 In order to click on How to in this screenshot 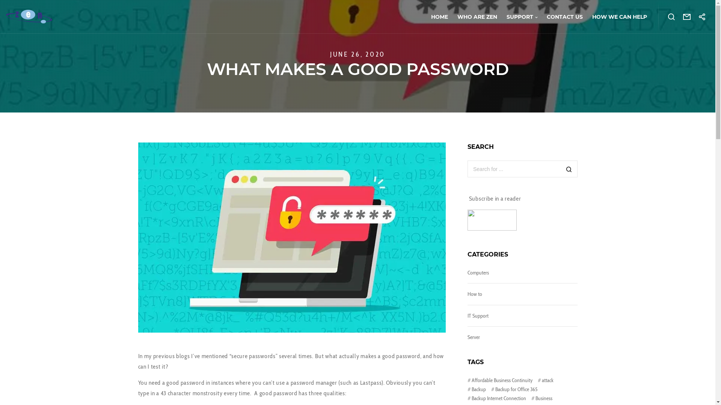, I will do `click(475, 294)`.